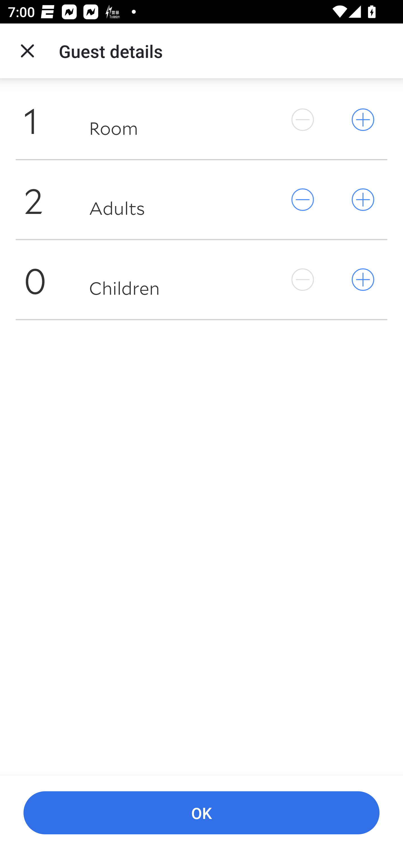 The image size is (403, 850). Describe the element at coordinates (201, 813) in the screenshot. I see `OK` at that location.